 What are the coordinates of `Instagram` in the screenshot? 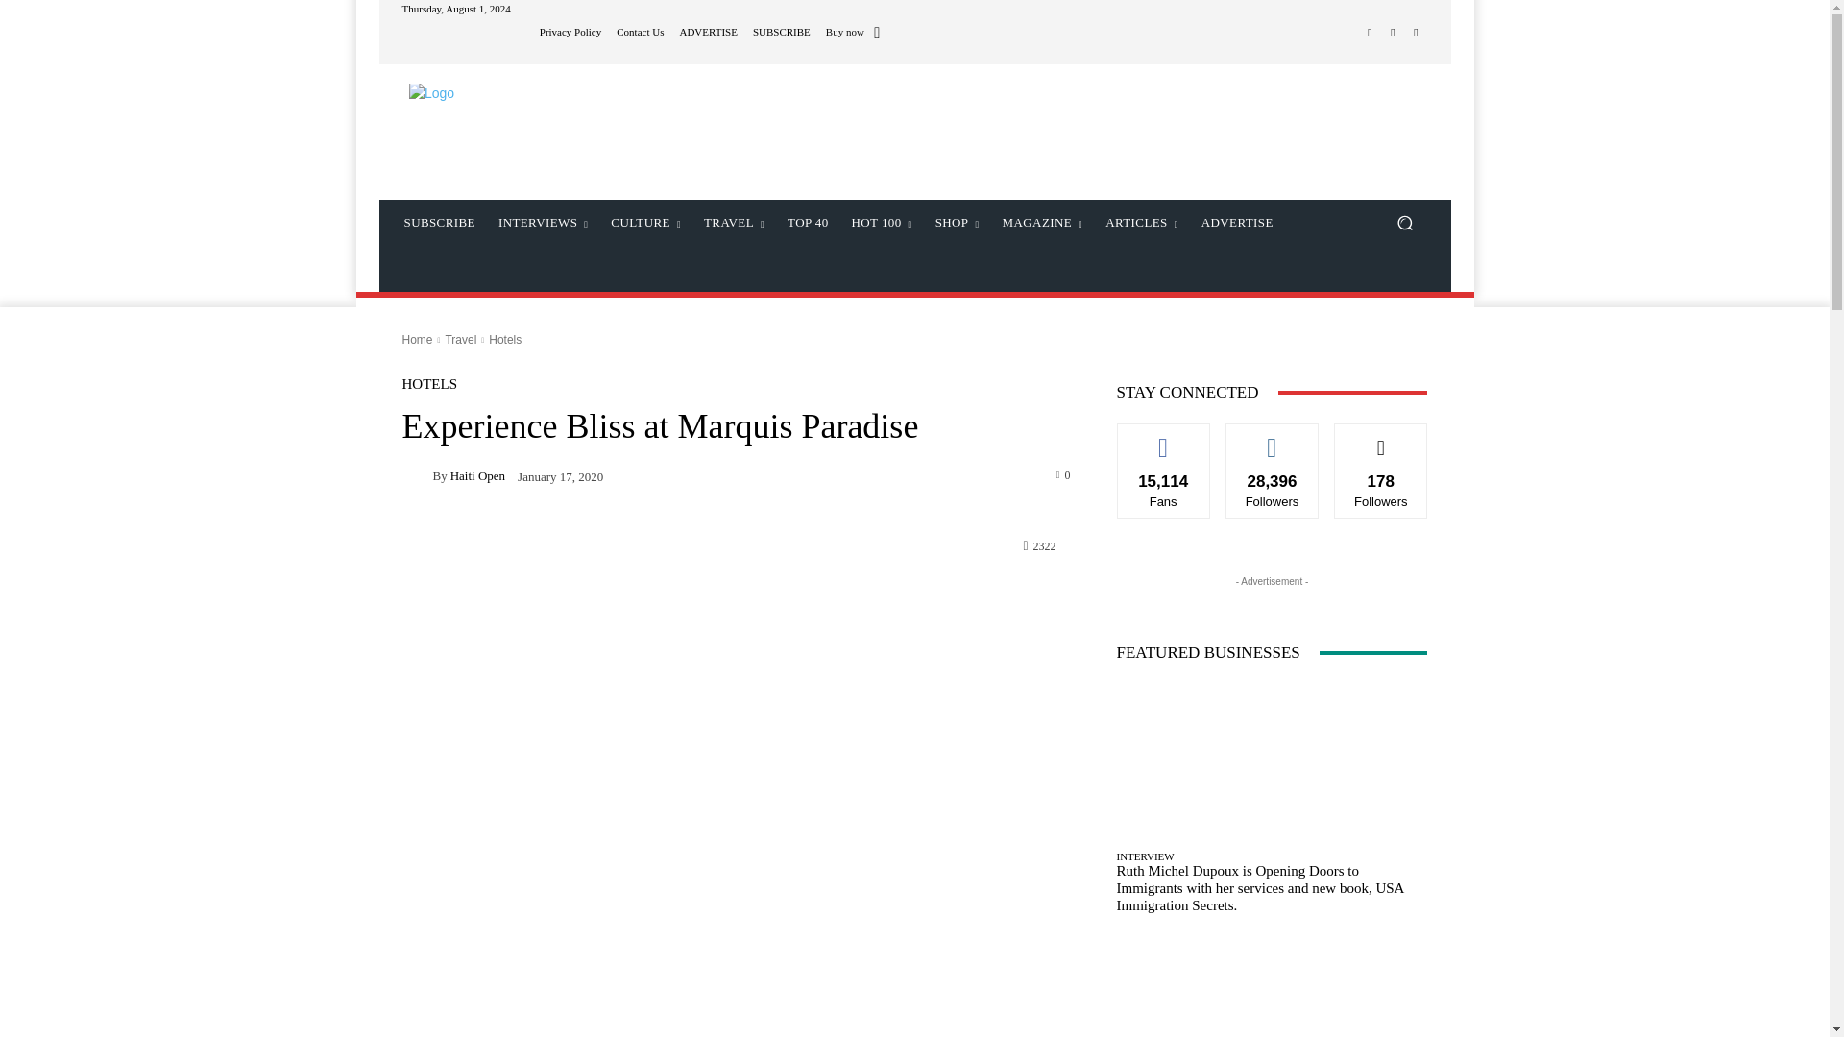 It's located at (1393, 33).